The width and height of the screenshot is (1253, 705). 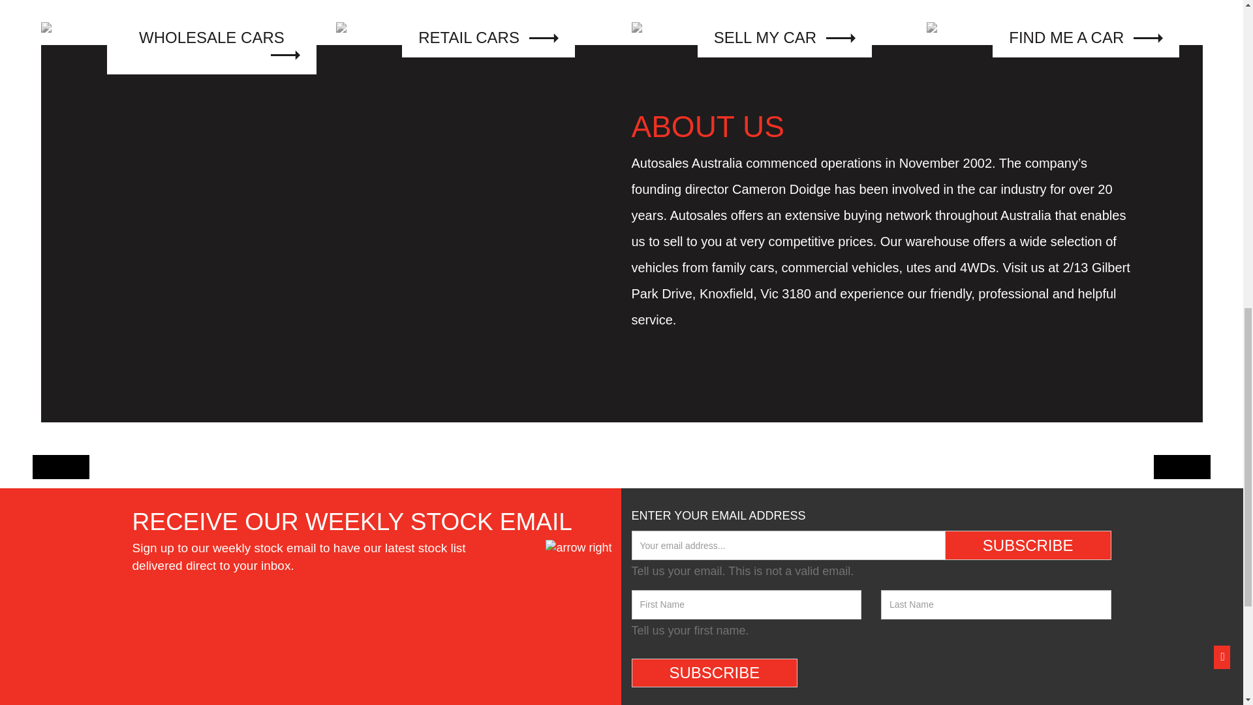 I want to click on SUBSCRIBE, so click(x=1028, y=544).